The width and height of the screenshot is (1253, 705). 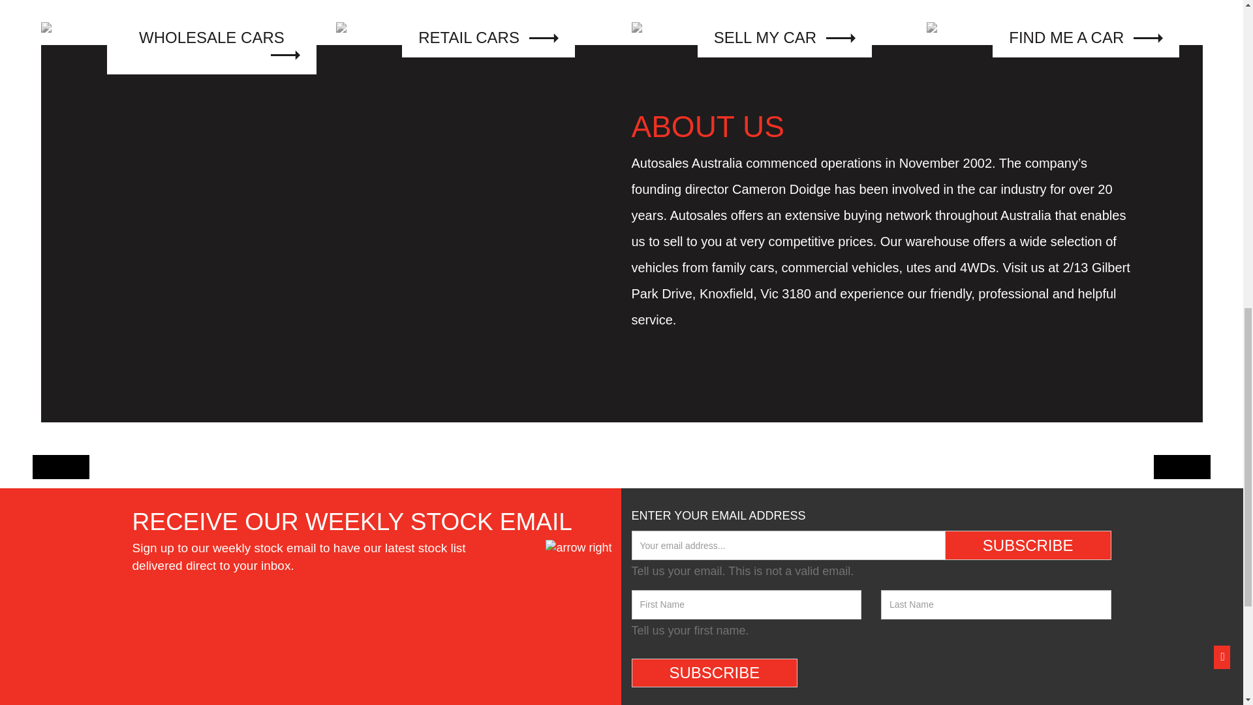 I want to click on SUBSCRIBE, so click(x=1028, y=544).